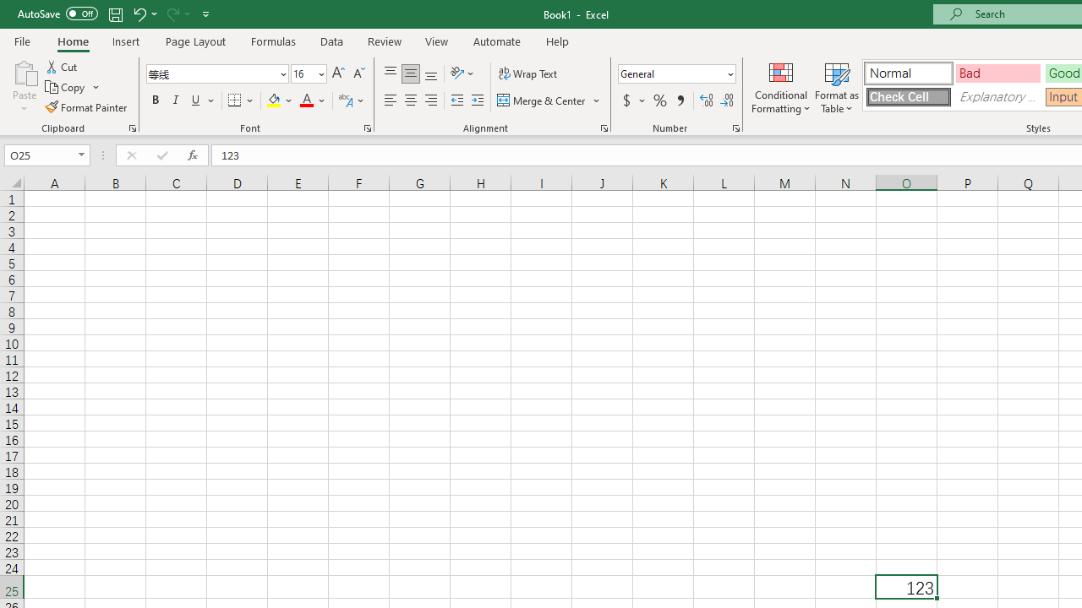 The height and width of the screenshot is (608, 1082). What do you see at coordinates (908, 73) in the screenshot?
I see `Normal` at bounding box center [908, 73].